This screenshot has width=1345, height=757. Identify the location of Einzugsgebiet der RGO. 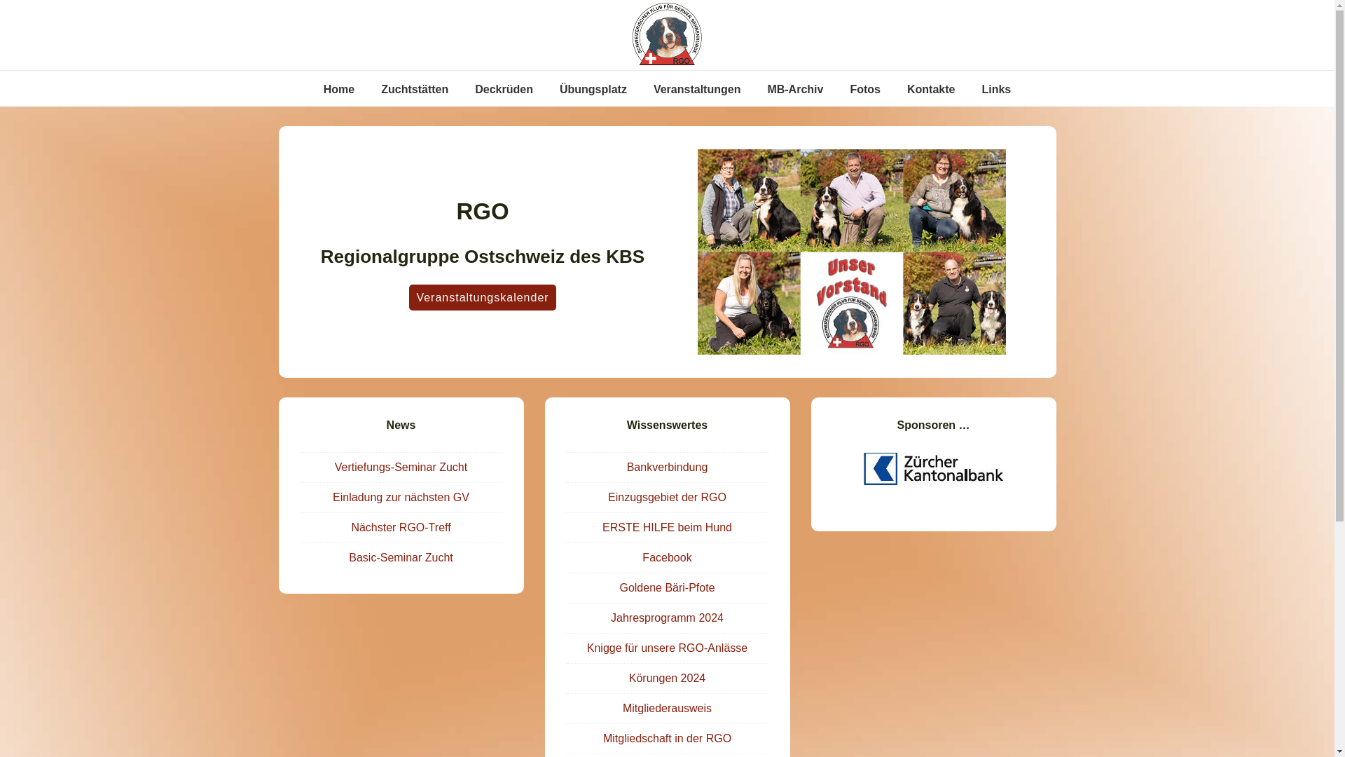
(667, 498).